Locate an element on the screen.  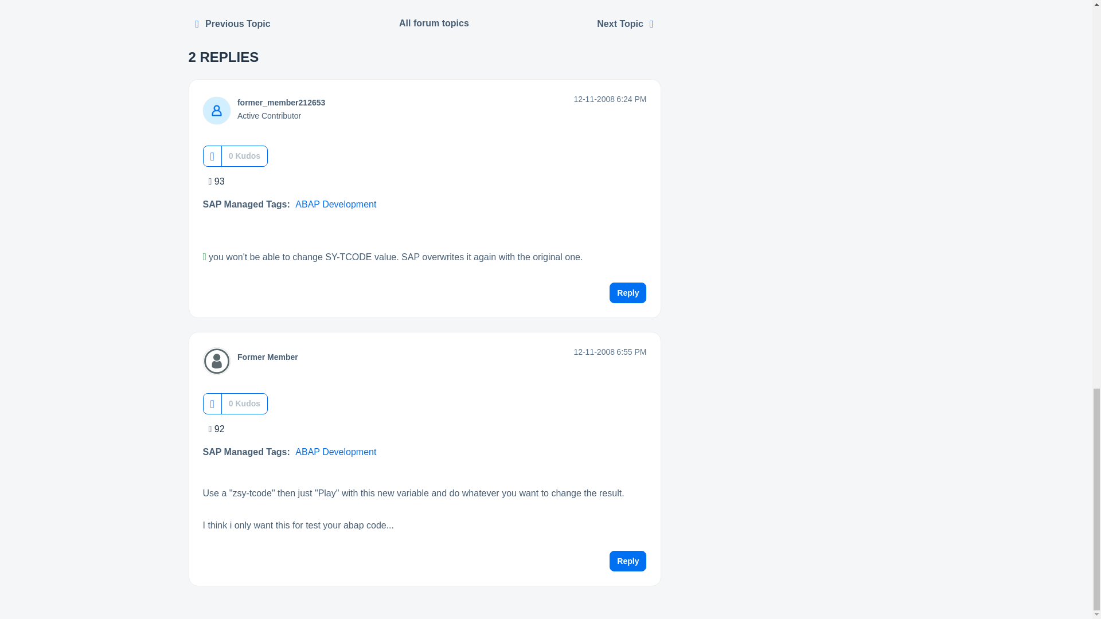
Next Topic is located at coordinates (625, 23).